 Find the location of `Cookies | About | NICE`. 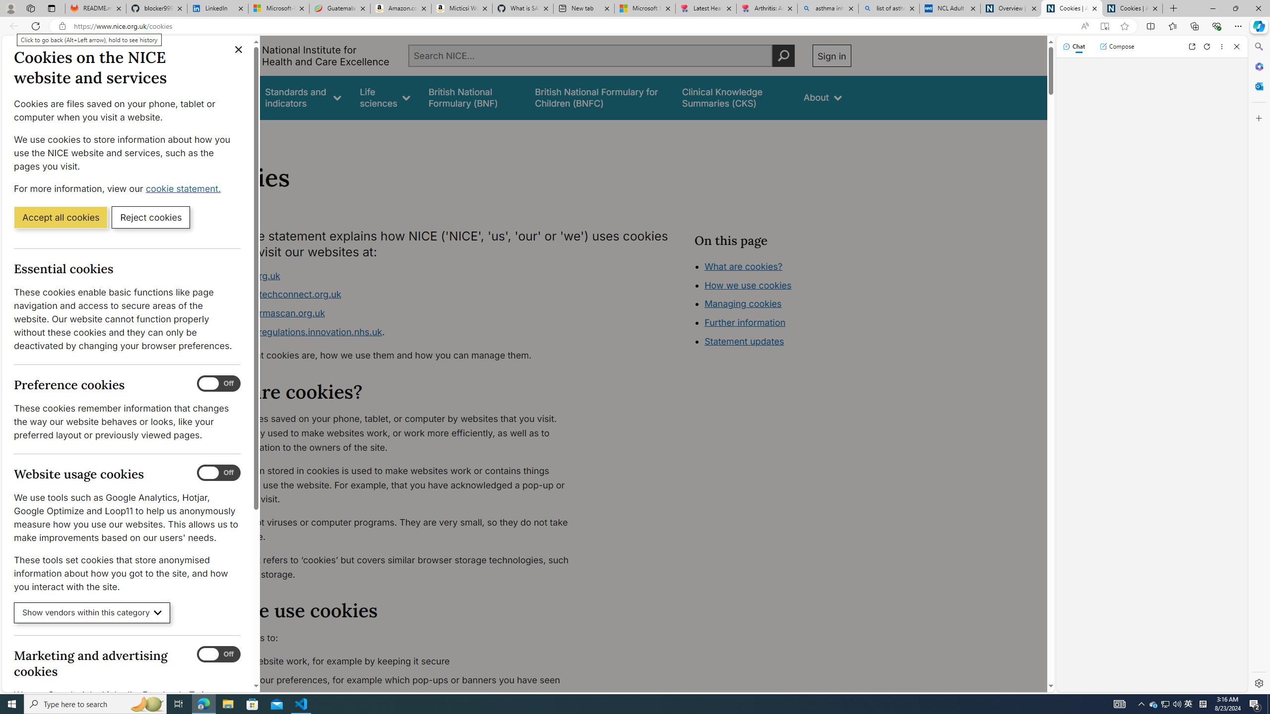

Cookies | About | NICE is located at coordinates (1132, 8).